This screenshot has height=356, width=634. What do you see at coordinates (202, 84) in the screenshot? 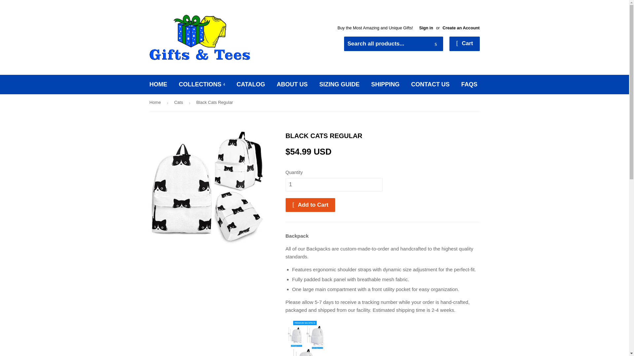
I see `COLLECTIONS` at bounding box center [202, 84].